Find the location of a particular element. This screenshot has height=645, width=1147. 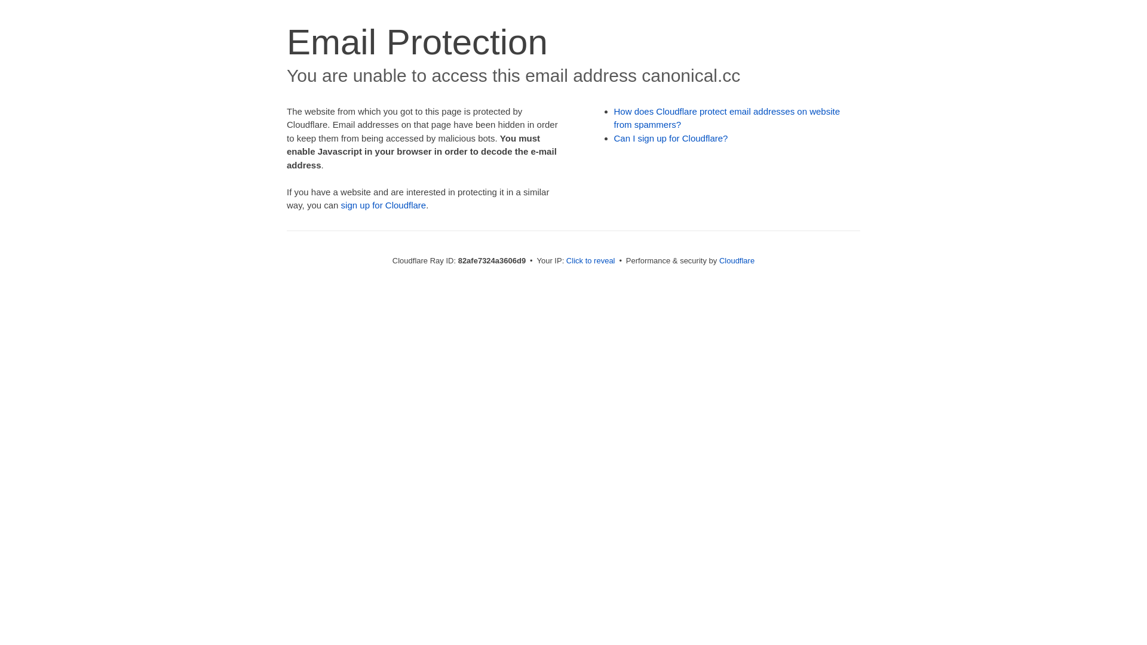

Cloudflare is located at coordinates (737, 260).